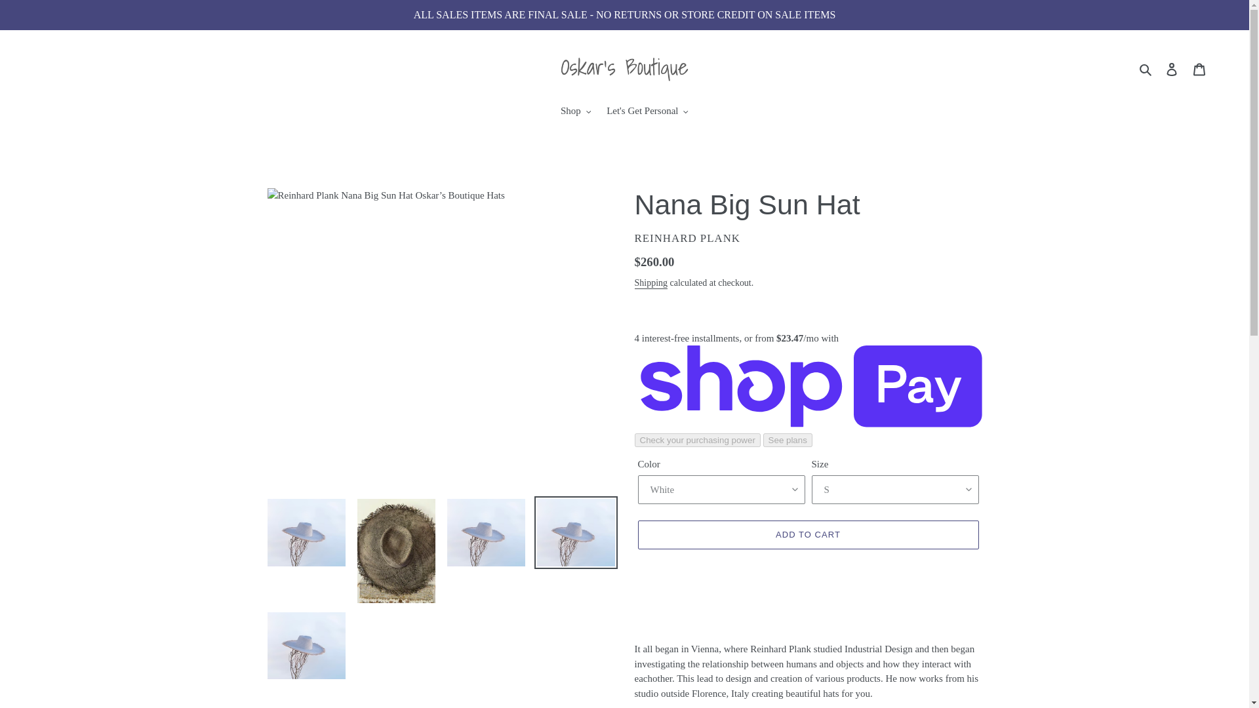 The image size is (1259, 708). Describe the element at coordinates (1199, 68) in the screenshot. I see `Cart` at that location.